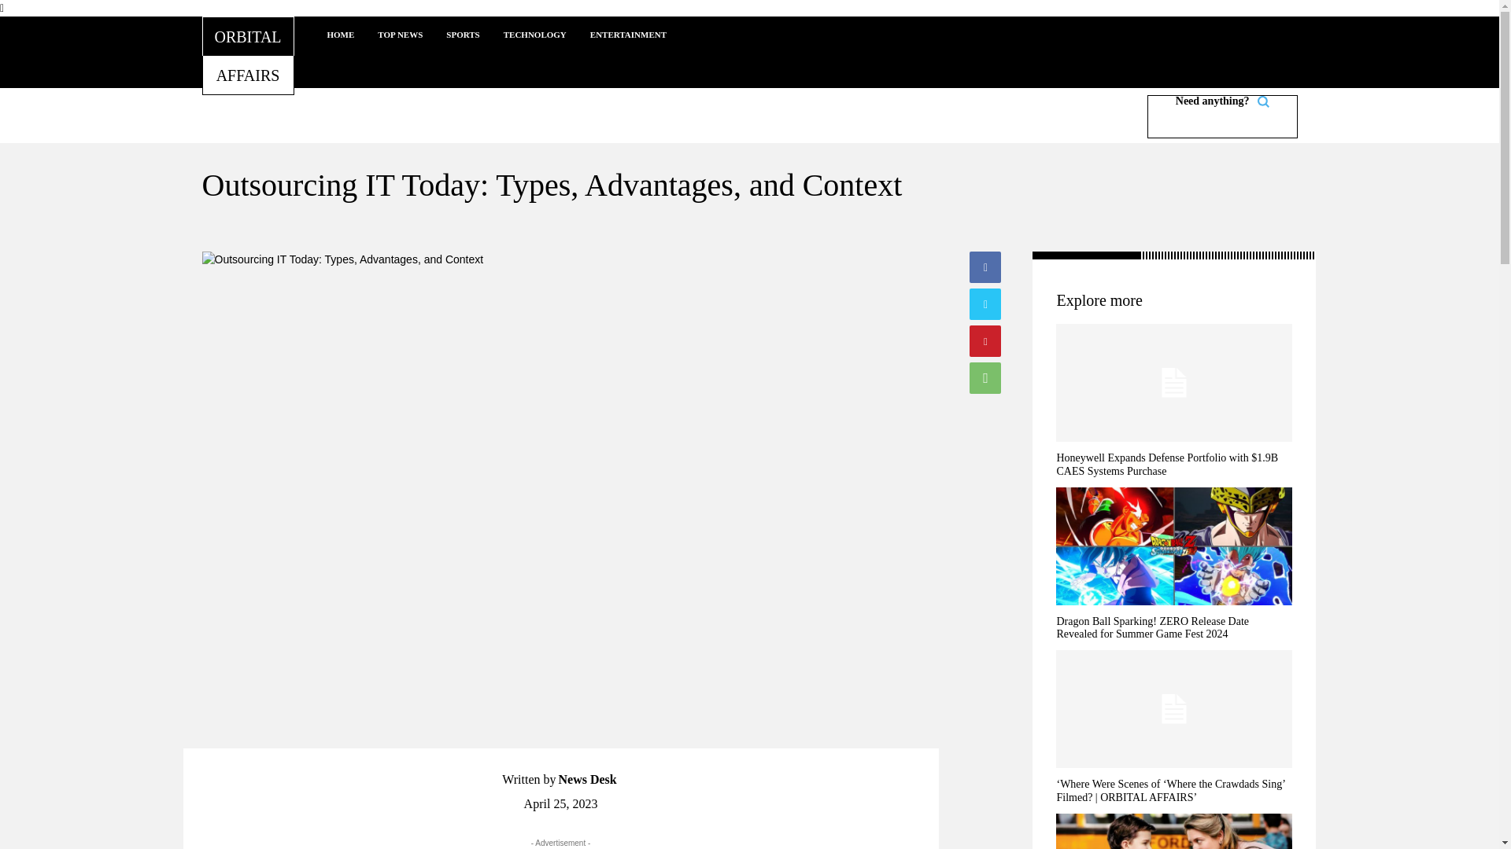 The width and height of the screenshot is (1511, 849). Describe the element at coordinates (985, 266) in the screenshot. I see `Facebook` at that location.